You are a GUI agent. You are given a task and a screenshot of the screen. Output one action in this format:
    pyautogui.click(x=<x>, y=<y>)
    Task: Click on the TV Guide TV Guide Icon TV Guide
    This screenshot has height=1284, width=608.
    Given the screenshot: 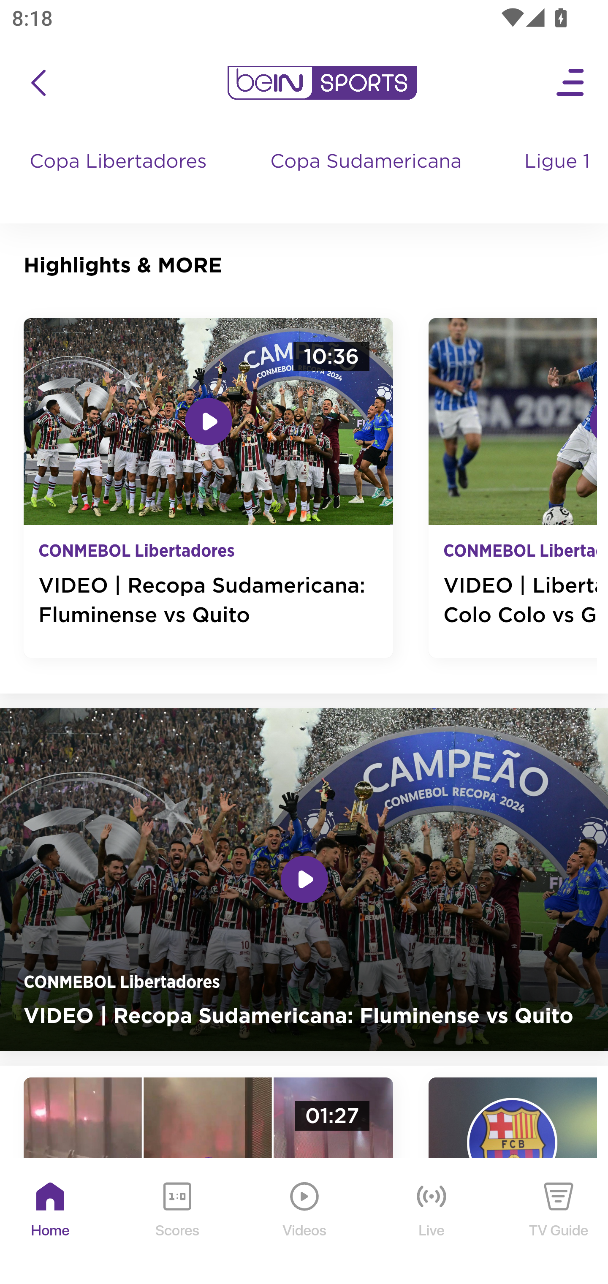 What is the action you would take?
    pyautogui.click(x=559, y=1221)
    